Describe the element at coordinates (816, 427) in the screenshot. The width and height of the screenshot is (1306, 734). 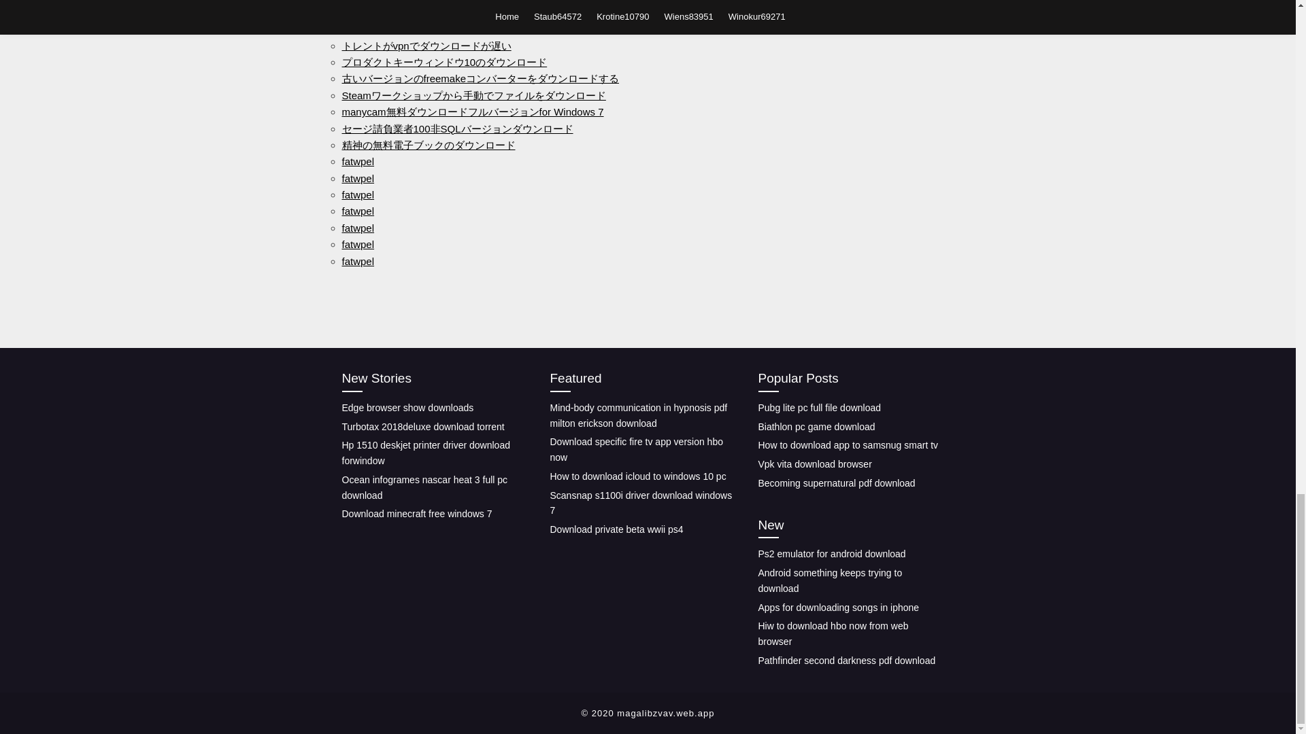
I see `Biathlon pc game download` at that location.